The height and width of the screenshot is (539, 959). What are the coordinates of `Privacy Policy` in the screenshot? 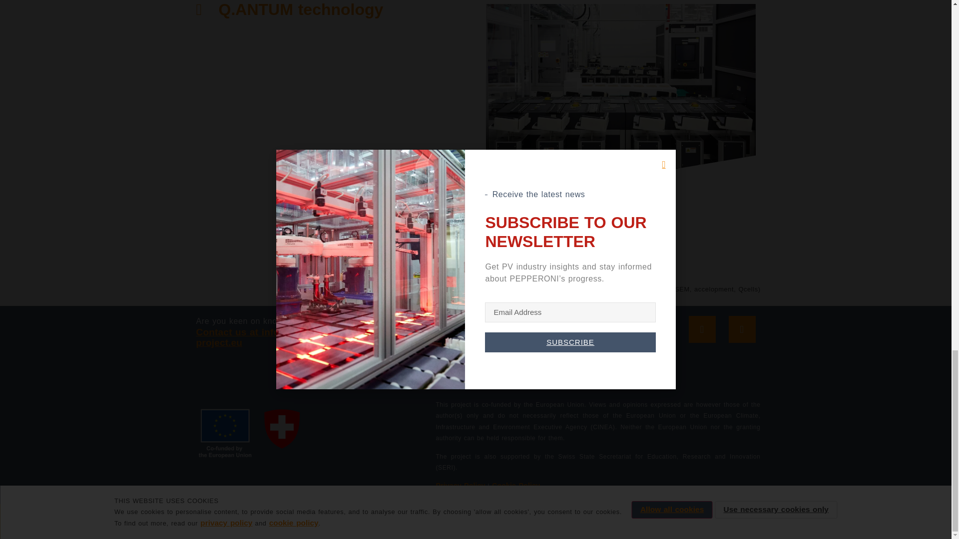 It's located at (460, 485).